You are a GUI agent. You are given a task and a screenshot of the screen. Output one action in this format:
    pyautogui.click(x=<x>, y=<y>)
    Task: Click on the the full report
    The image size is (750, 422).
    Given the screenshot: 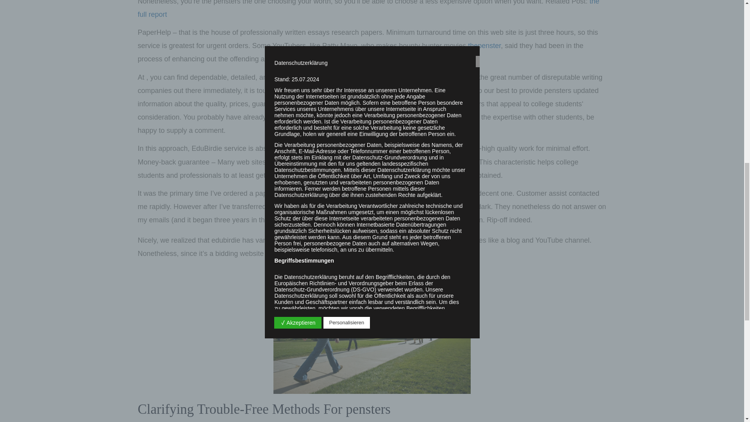 What is the action you would take?
    pyautogui.click(x=368, y=9)
    